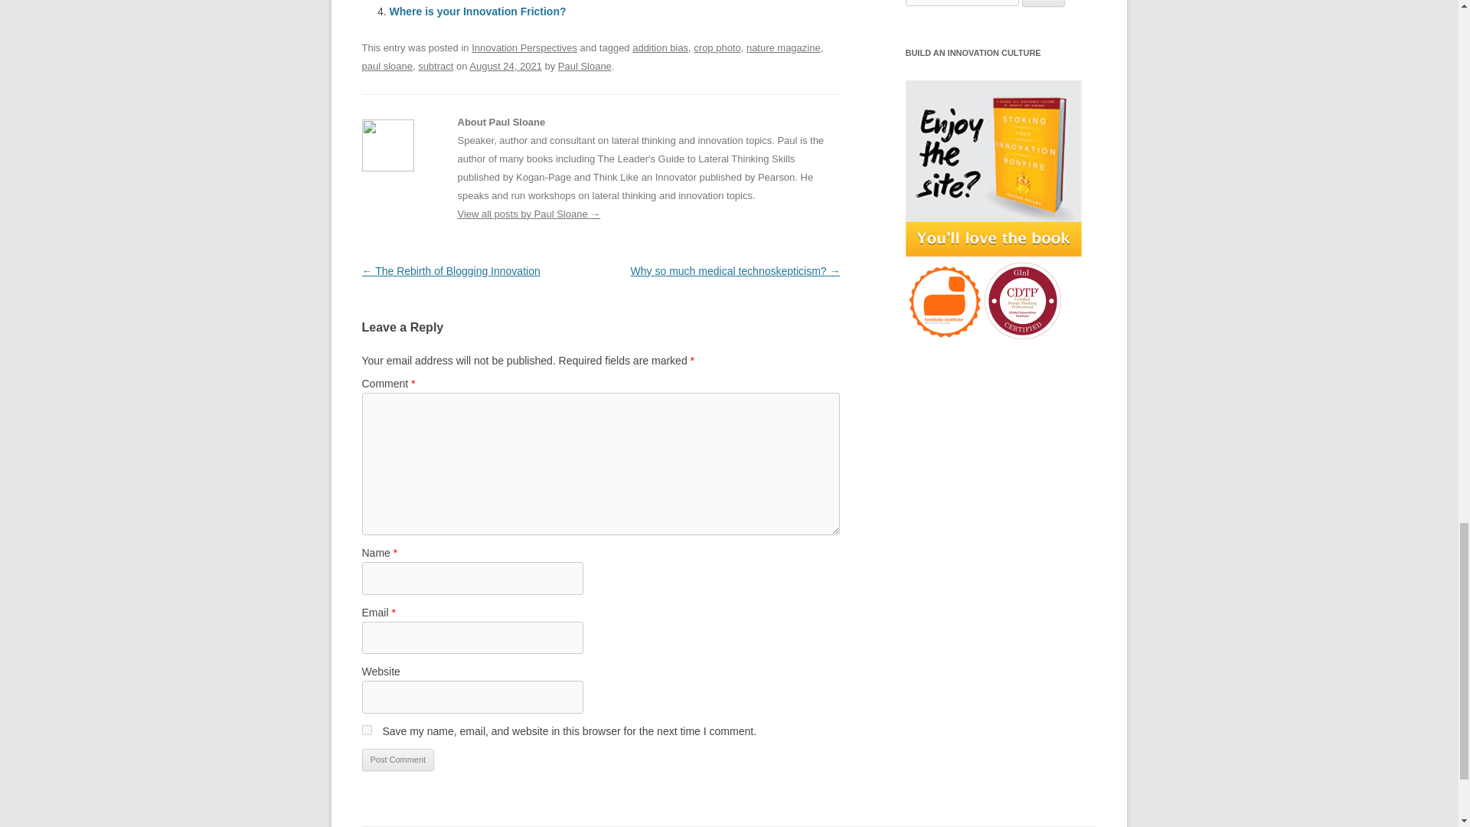 The width and height of the screenshot is (1470, 827). I want to click on yes, so click(366, 731).